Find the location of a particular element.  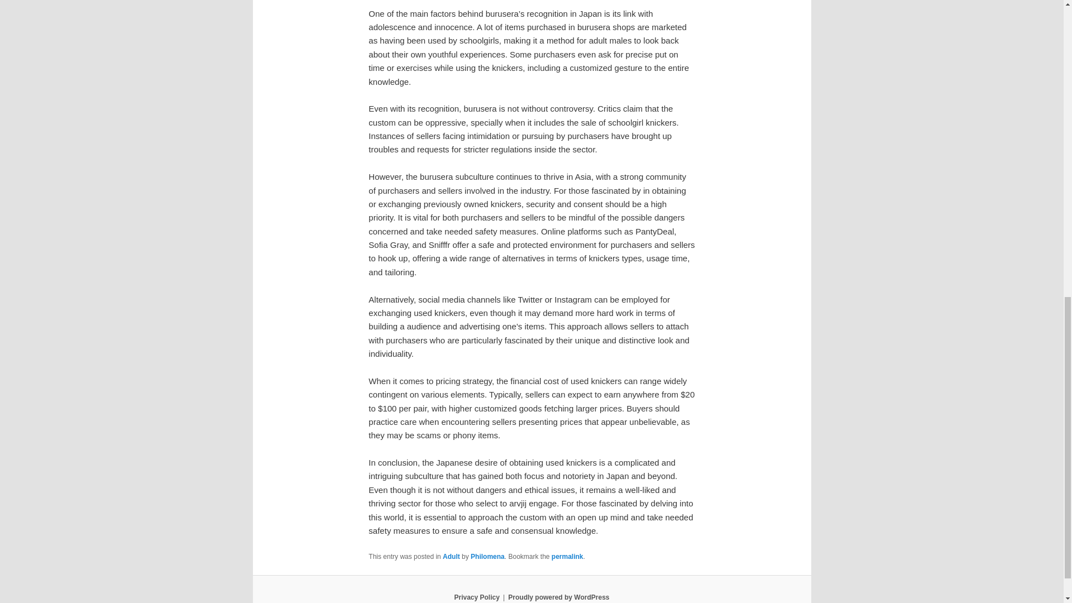

Proudly powered by WordPress is located at coordinates (558, 597).